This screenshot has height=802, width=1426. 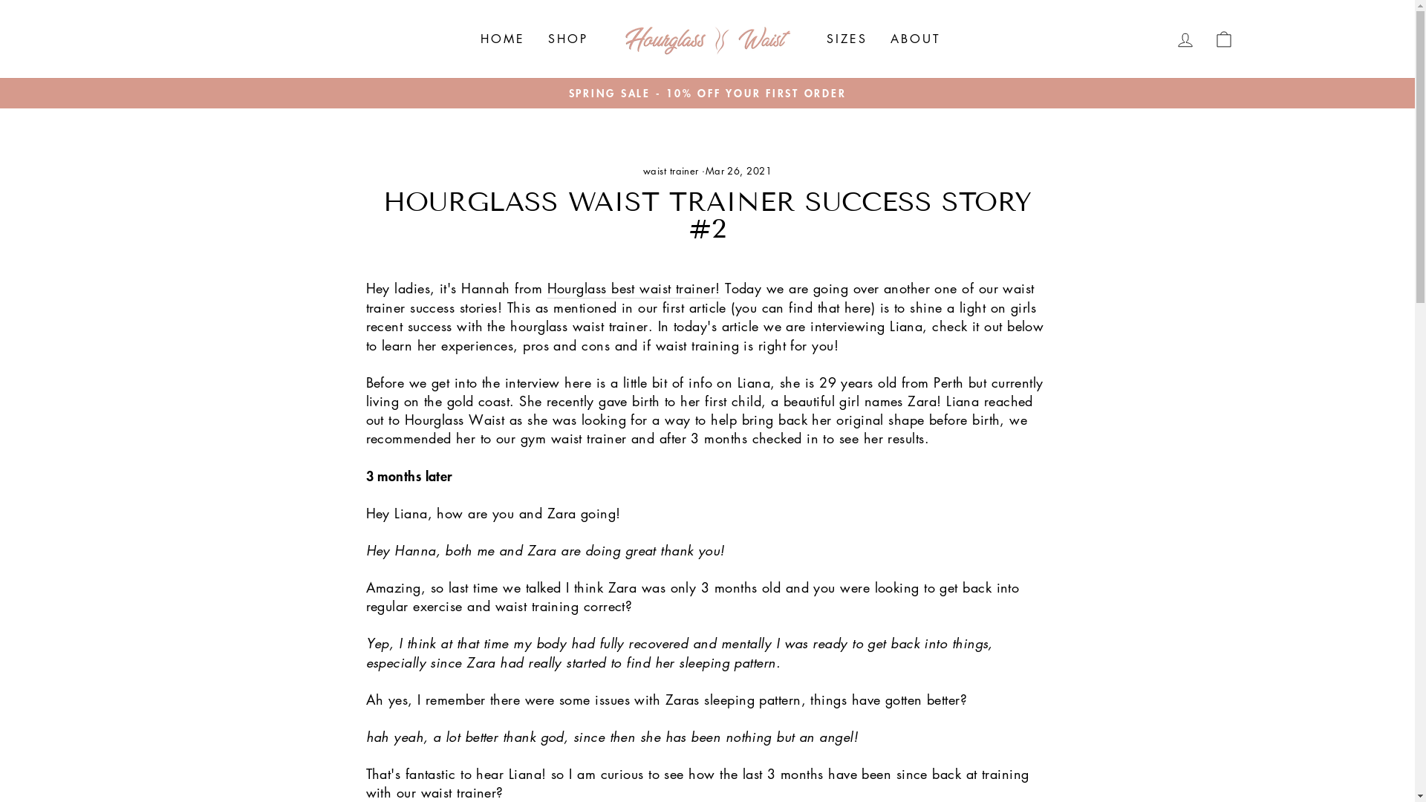 I want to click on Hourglass best waist trainer!, so click(x=634, y=289).